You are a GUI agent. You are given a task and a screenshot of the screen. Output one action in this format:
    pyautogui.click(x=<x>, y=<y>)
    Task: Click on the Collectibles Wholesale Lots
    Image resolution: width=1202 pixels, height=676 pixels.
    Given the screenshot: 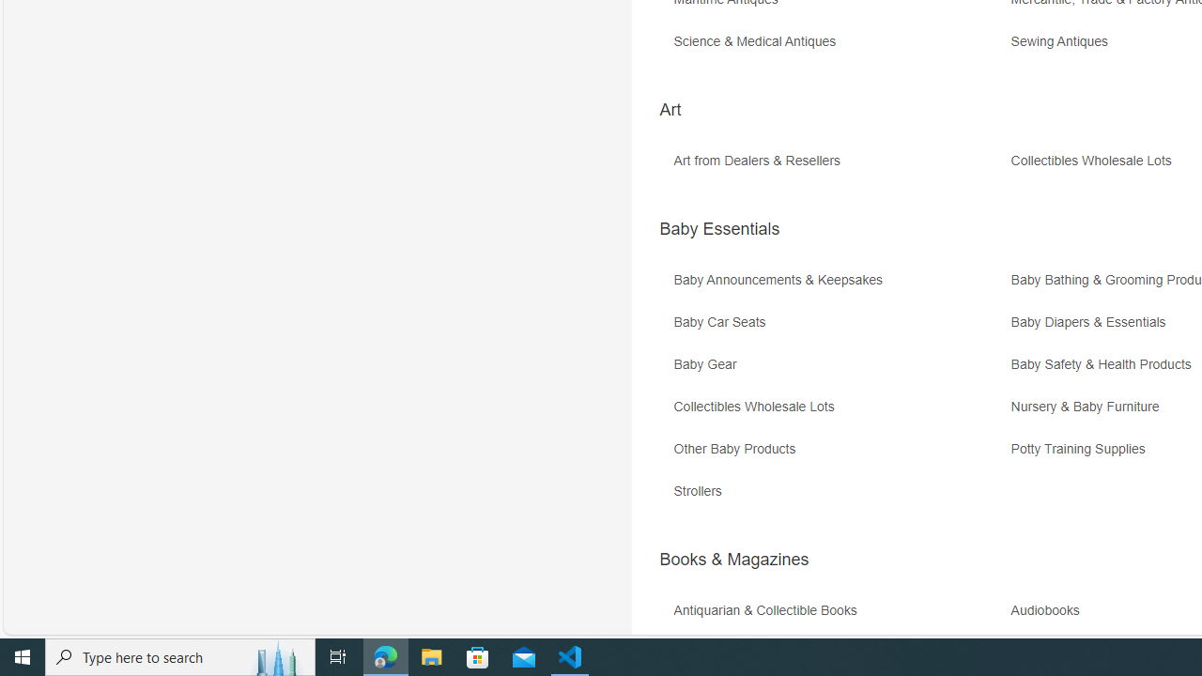 What is the action you would take?
    pyautogui.click(x=758, y=407)
    